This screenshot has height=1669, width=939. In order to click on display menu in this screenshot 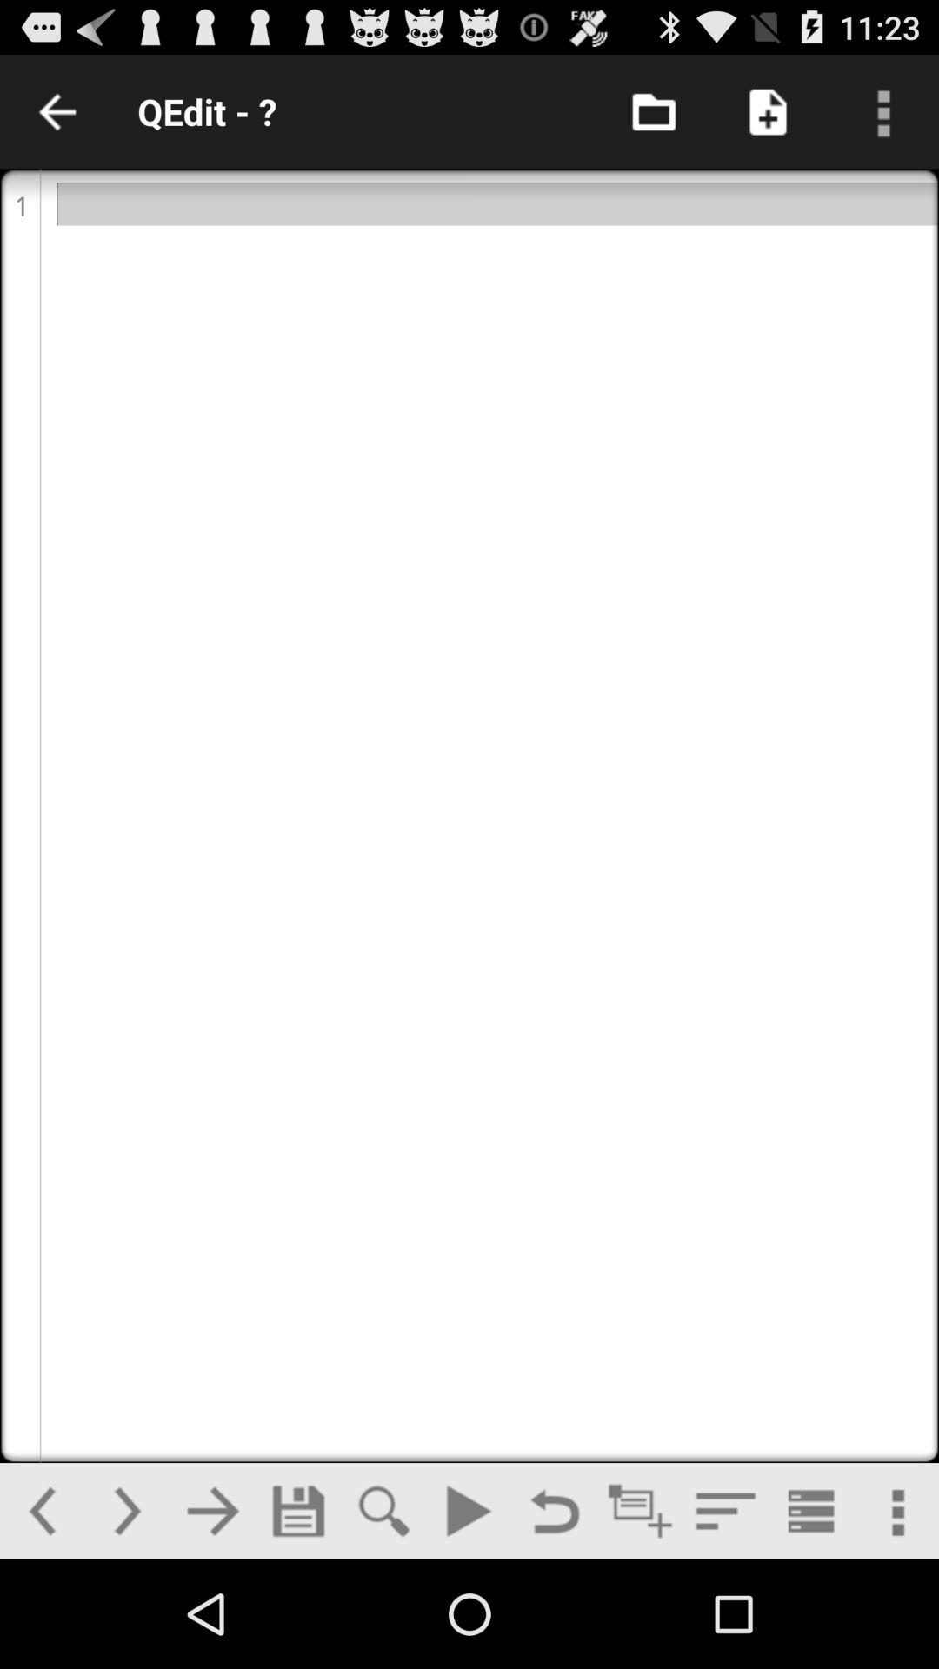, I will do `click(882, 111)`.